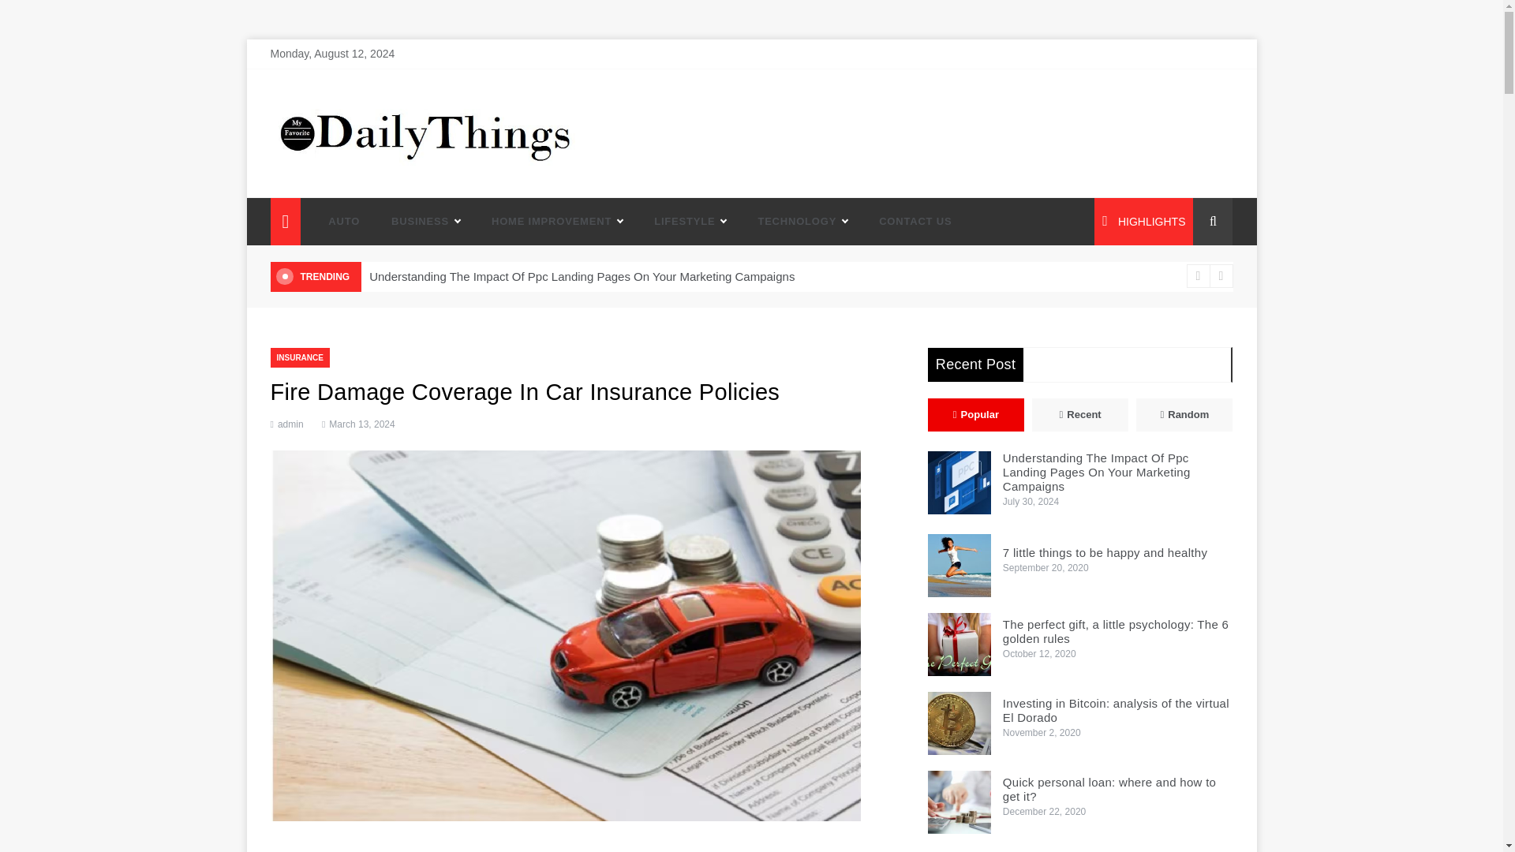 This screenshot has height=852, width=1515. What do you see at coordinates (690, 221) in the screenshot?
I see `LIFESTYLE` at bounding box center [690, 221].